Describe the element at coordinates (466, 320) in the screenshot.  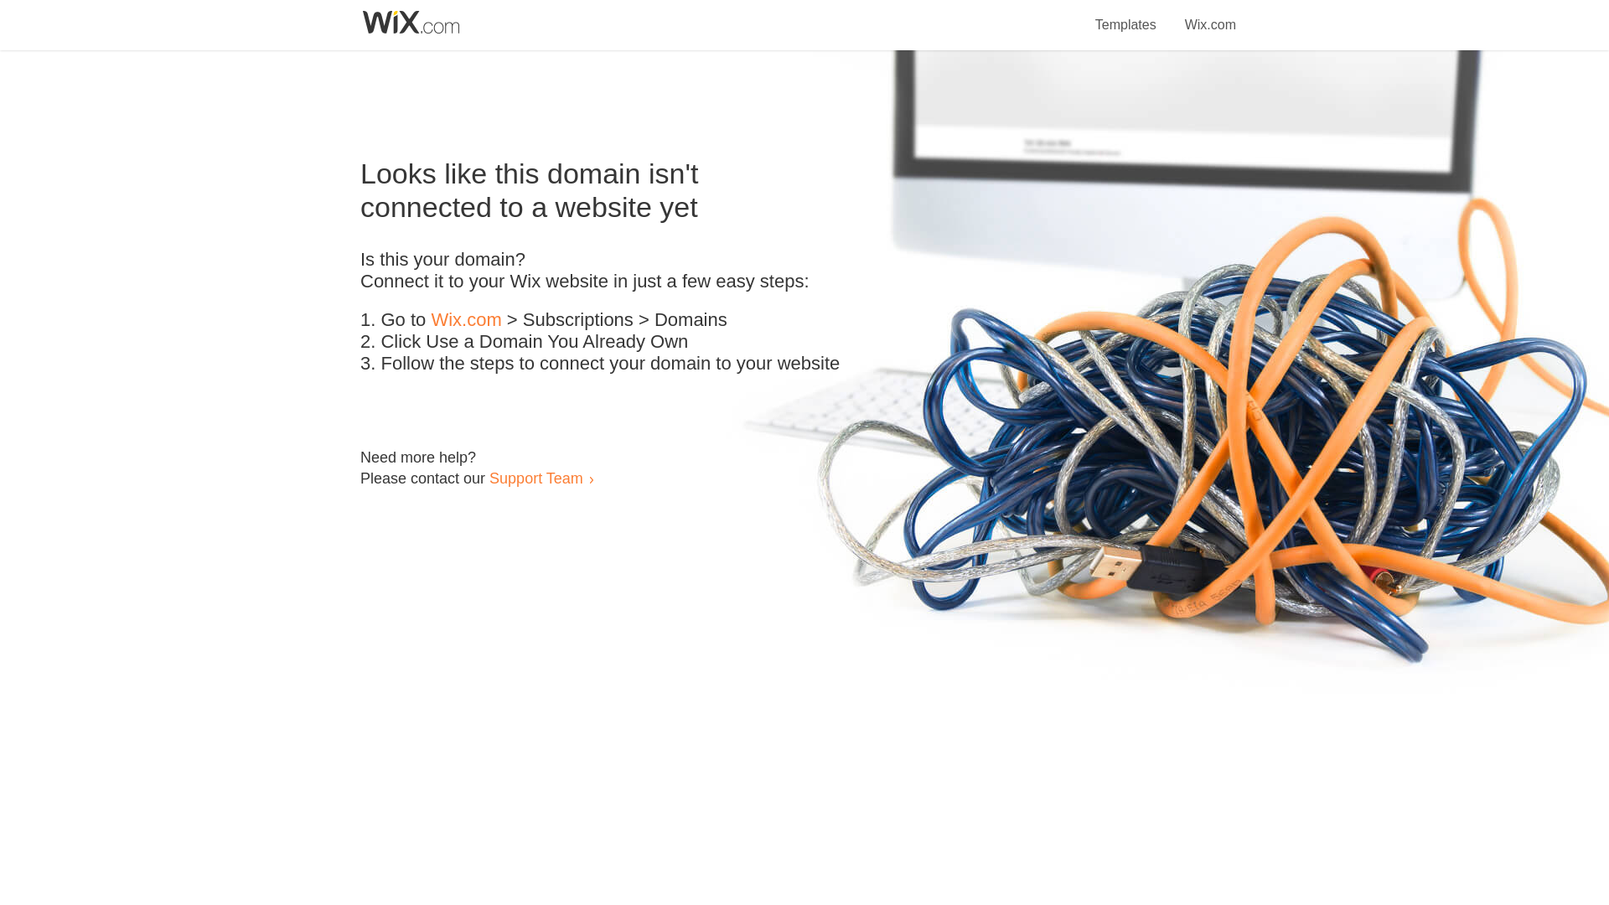
I see `Wix.com` at that location.